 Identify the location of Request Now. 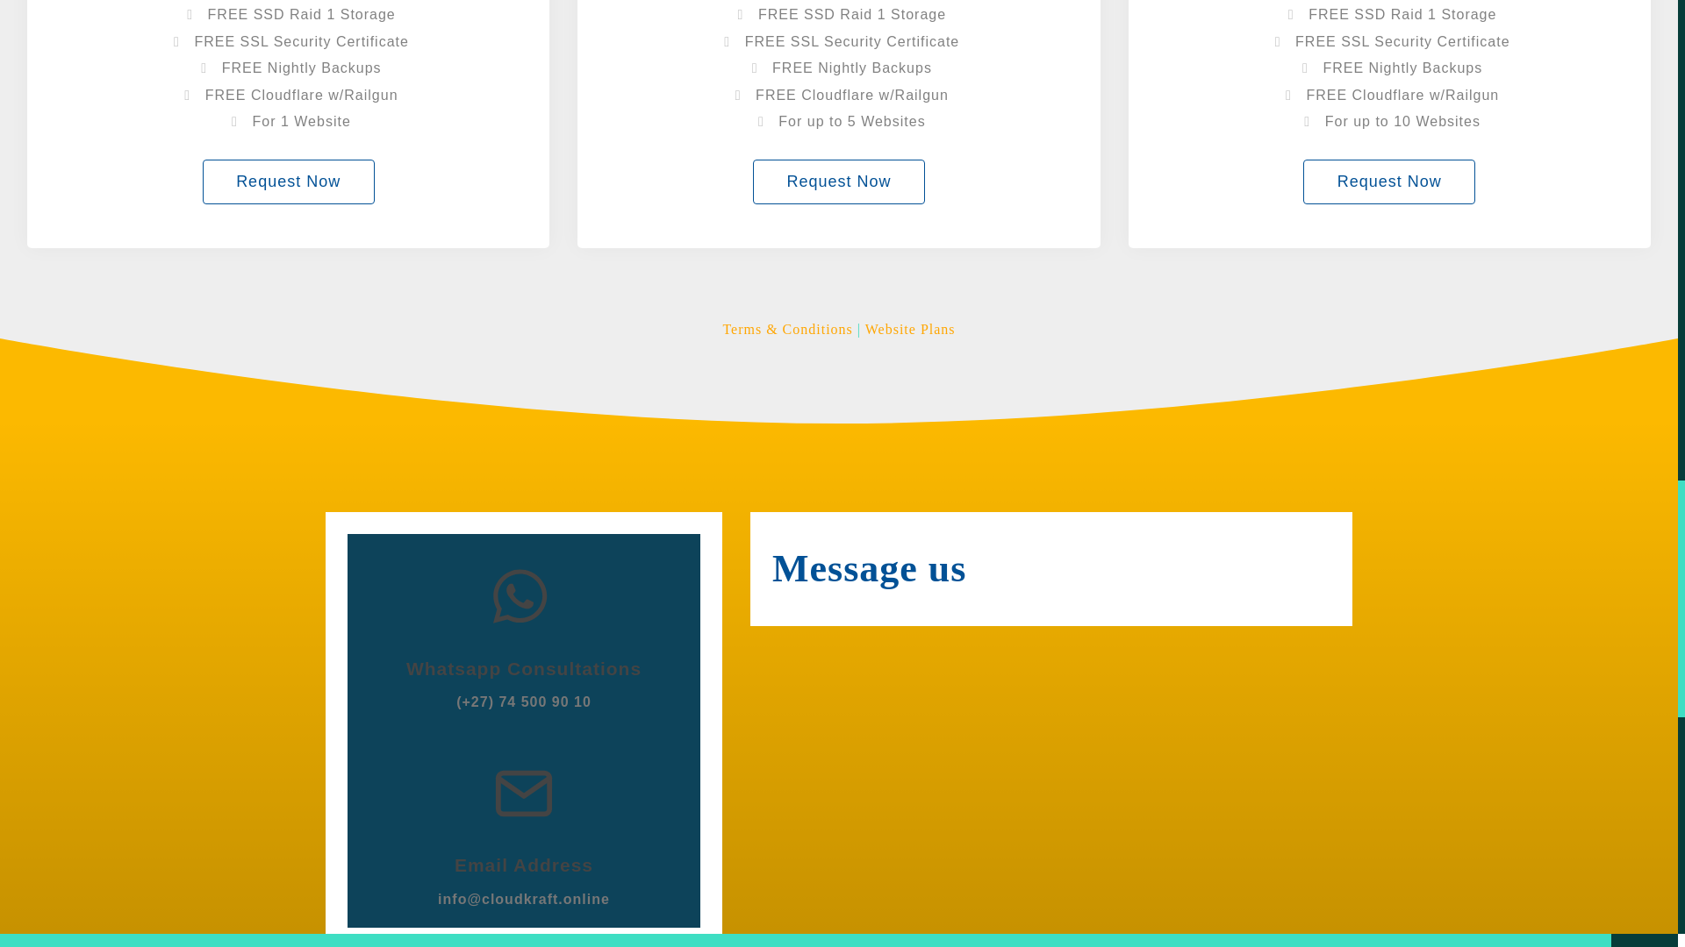
(288, 182).